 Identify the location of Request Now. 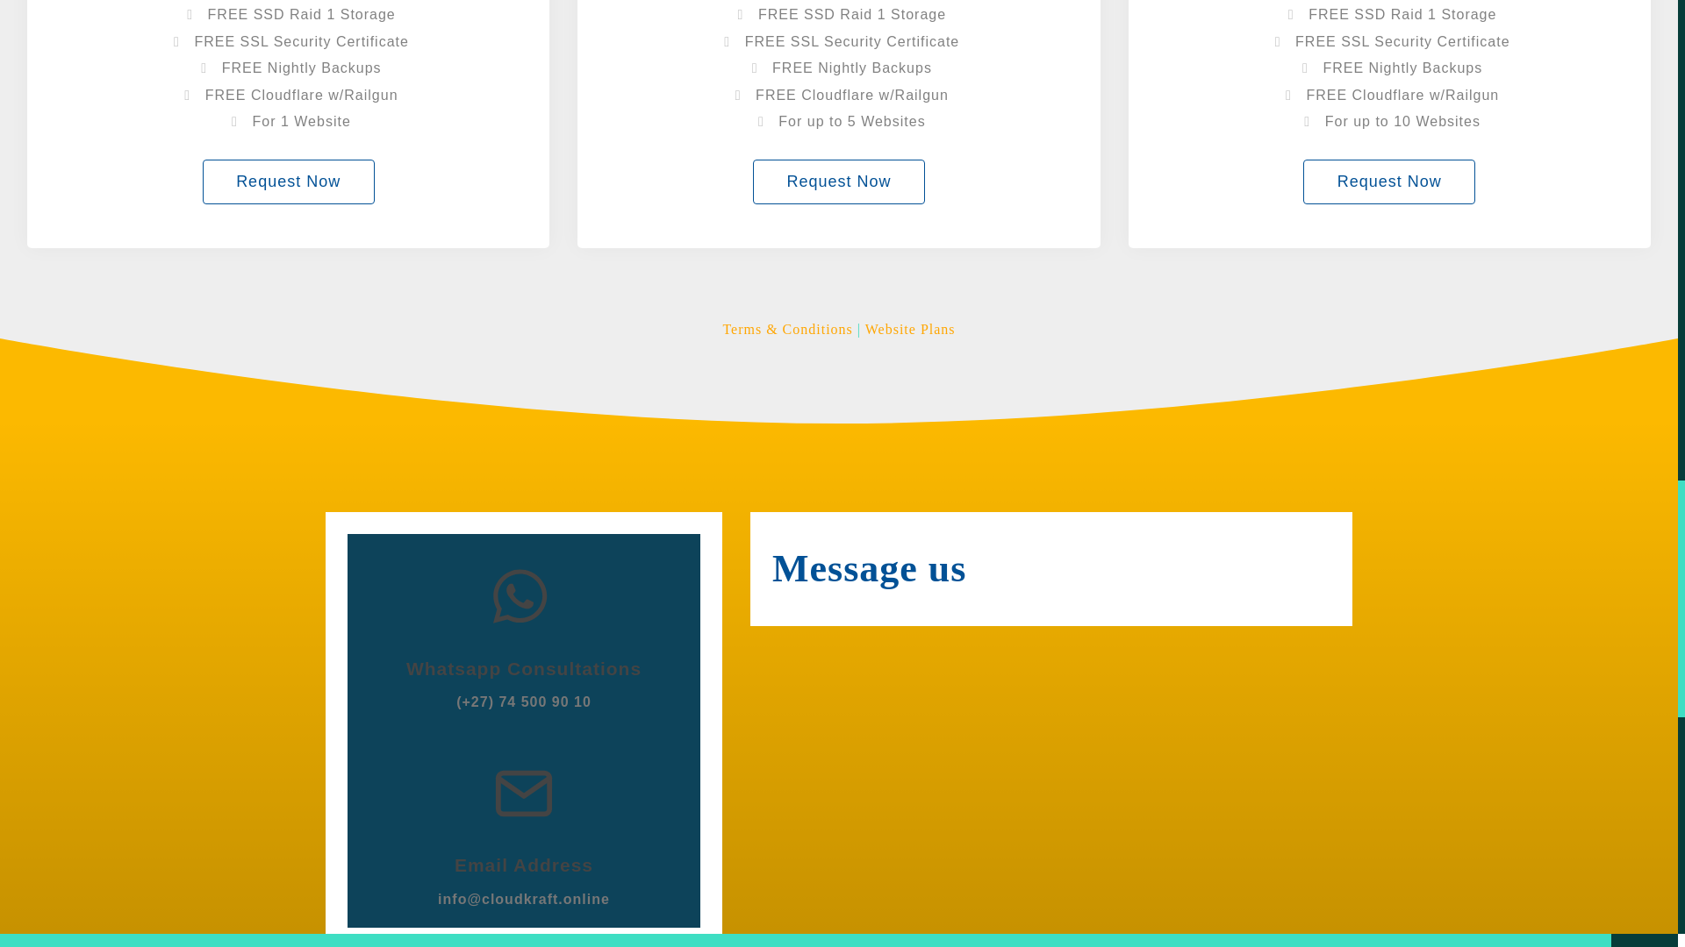
(288, 182).